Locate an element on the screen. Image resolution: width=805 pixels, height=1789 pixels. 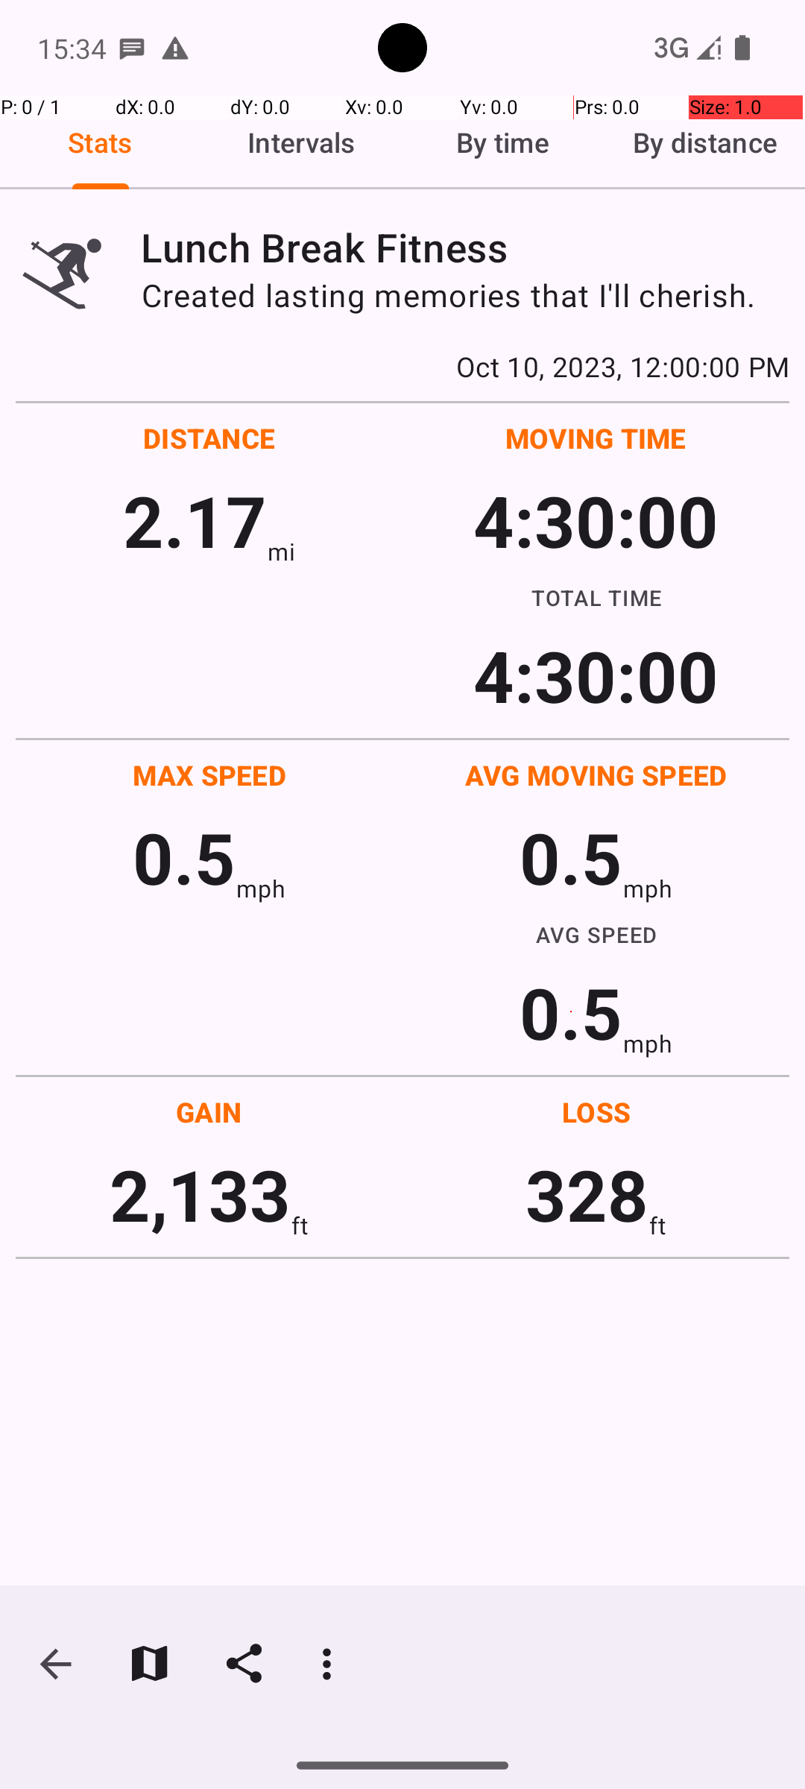
2.17 is located at coordinates (195, 520).